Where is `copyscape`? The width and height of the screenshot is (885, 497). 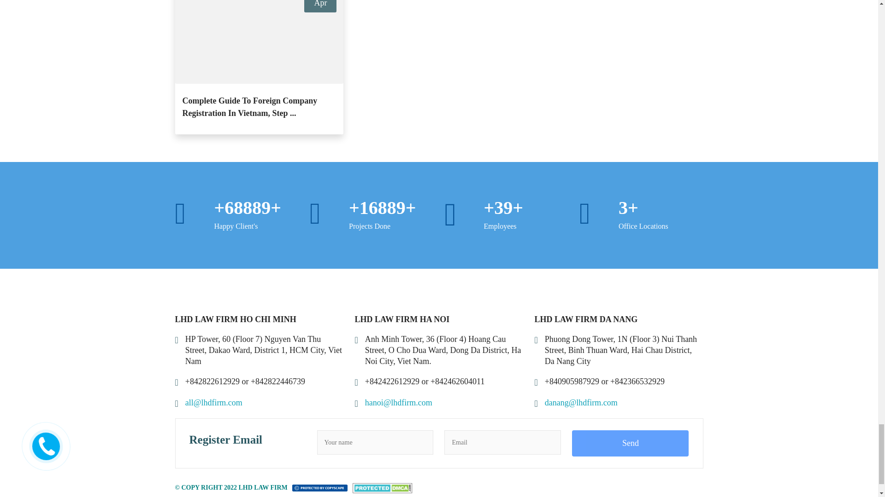 copyscape is located at coordinates (320, 487).